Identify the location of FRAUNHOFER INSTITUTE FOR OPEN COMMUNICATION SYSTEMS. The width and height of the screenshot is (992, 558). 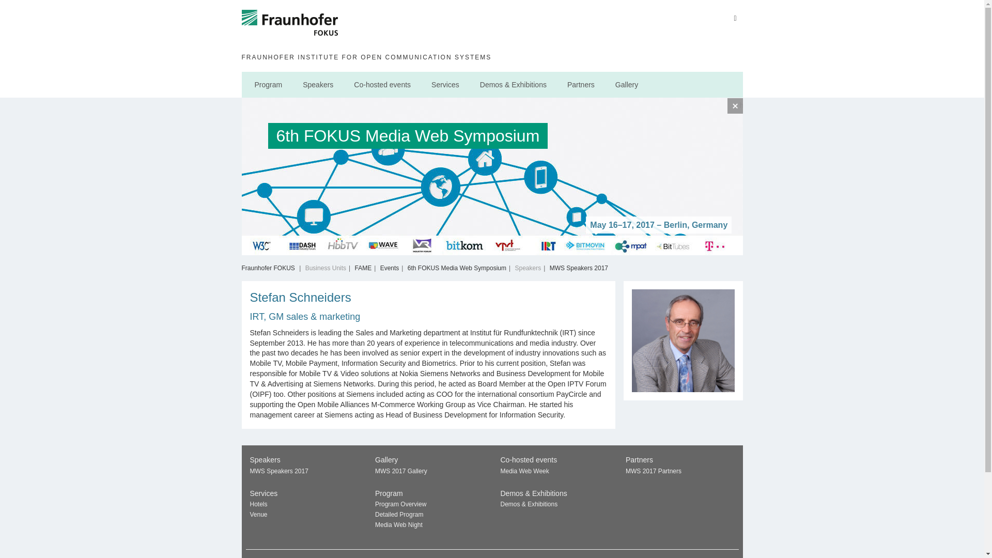
(490, 56).